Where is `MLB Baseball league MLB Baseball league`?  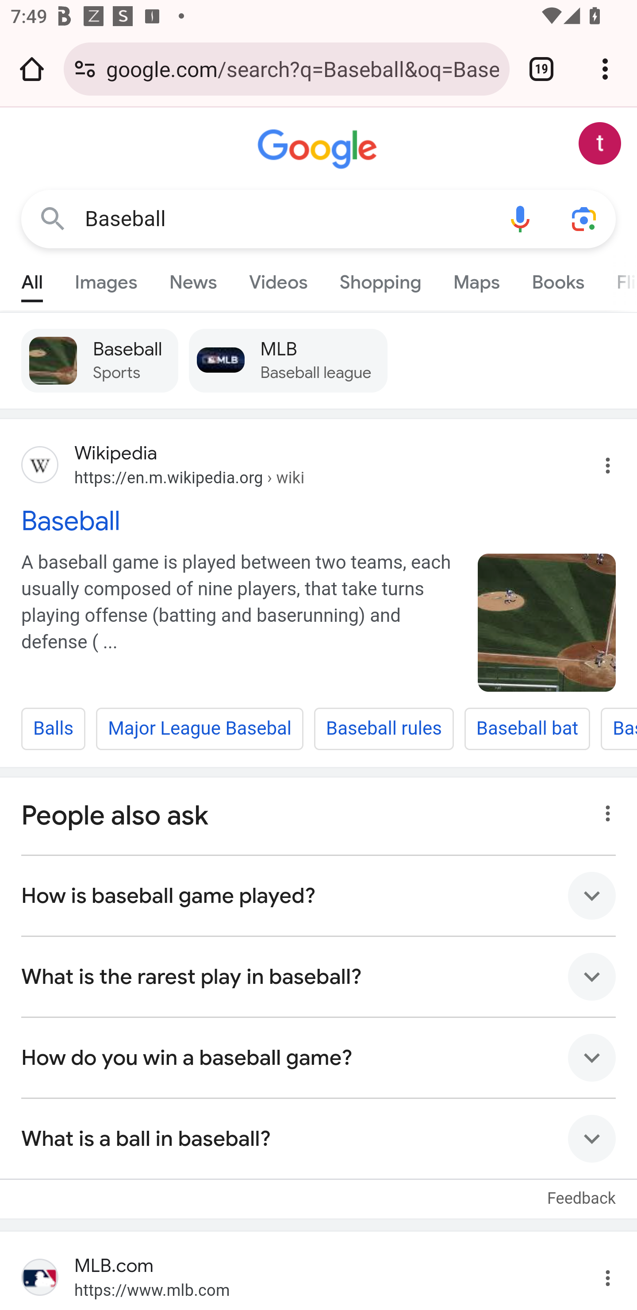
MLB Baseball league MLB Baseball league is located at coordinates (288, 360).